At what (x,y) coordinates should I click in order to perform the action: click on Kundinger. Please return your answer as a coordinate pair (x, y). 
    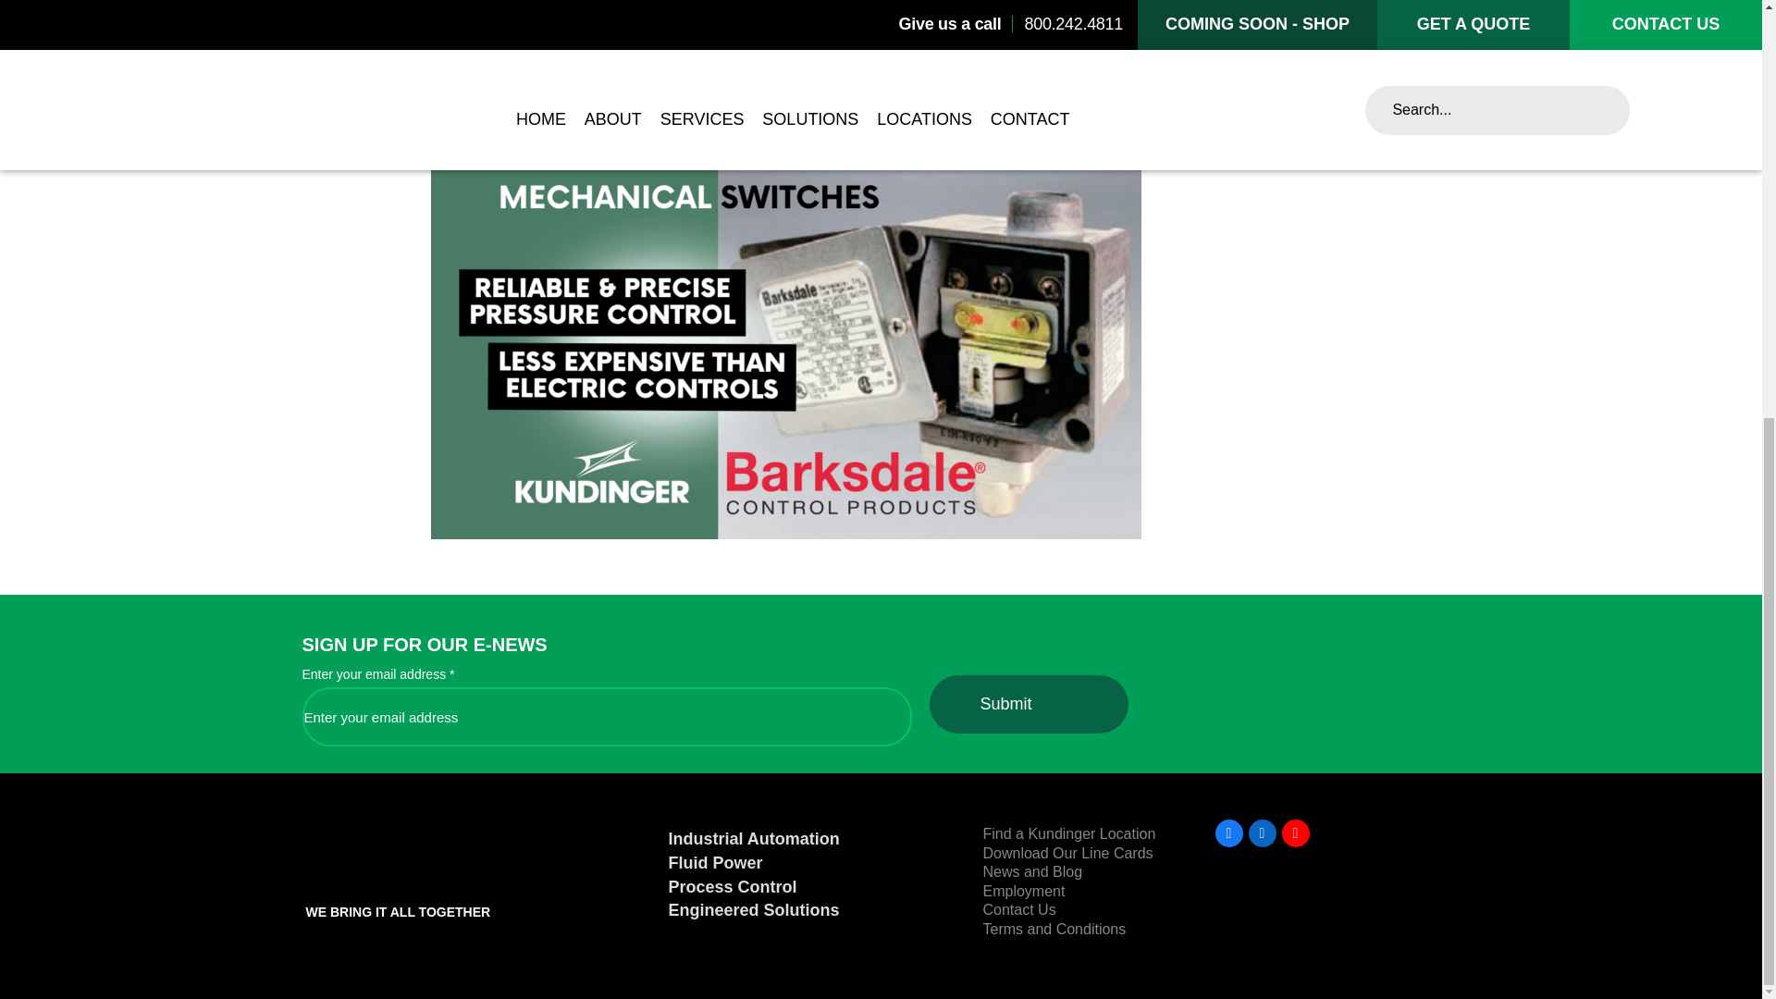
    Looking at the image, I should click on (403, 862).